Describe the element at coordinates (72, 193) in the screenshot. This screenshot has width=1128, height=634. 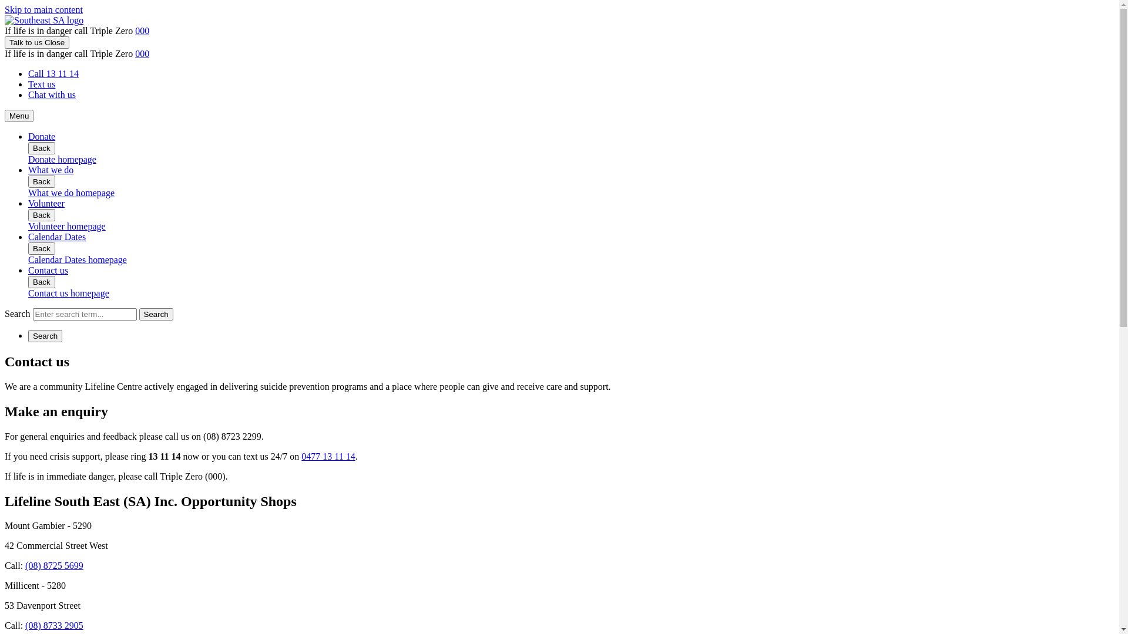
I see `What we do homepage` at that location.